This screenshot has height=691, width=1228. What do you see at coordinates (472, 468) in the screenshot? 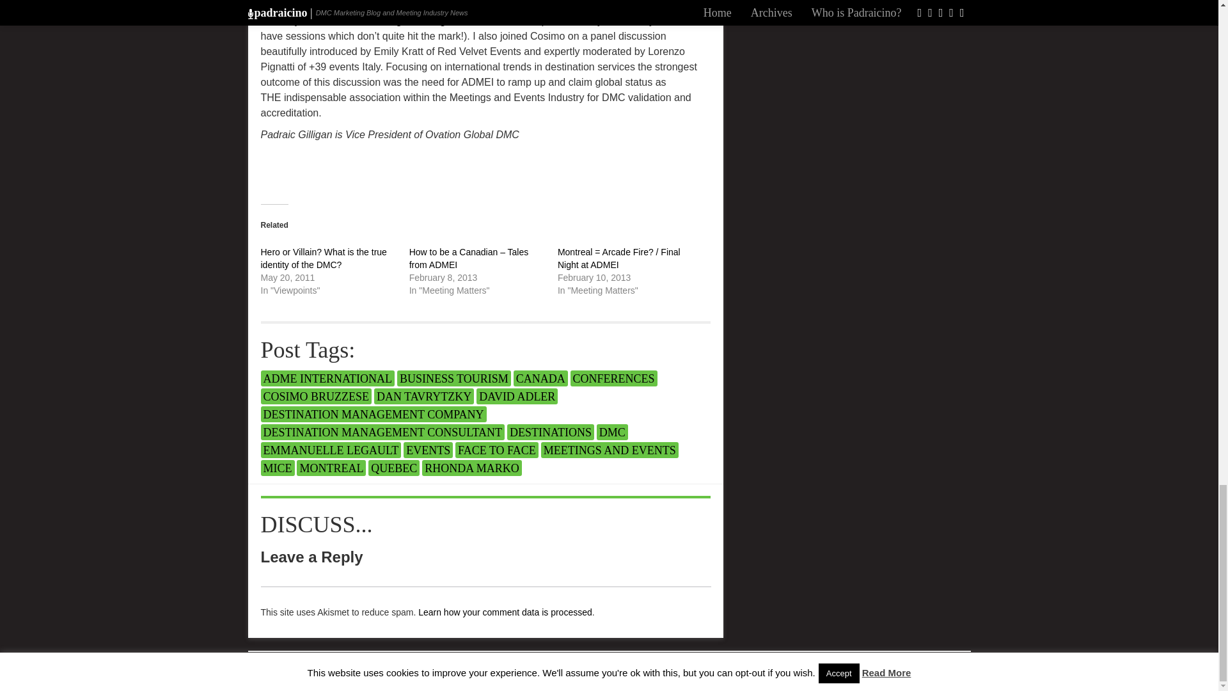
I see `RHONDA MARKO` at bounding box center [472, 468].